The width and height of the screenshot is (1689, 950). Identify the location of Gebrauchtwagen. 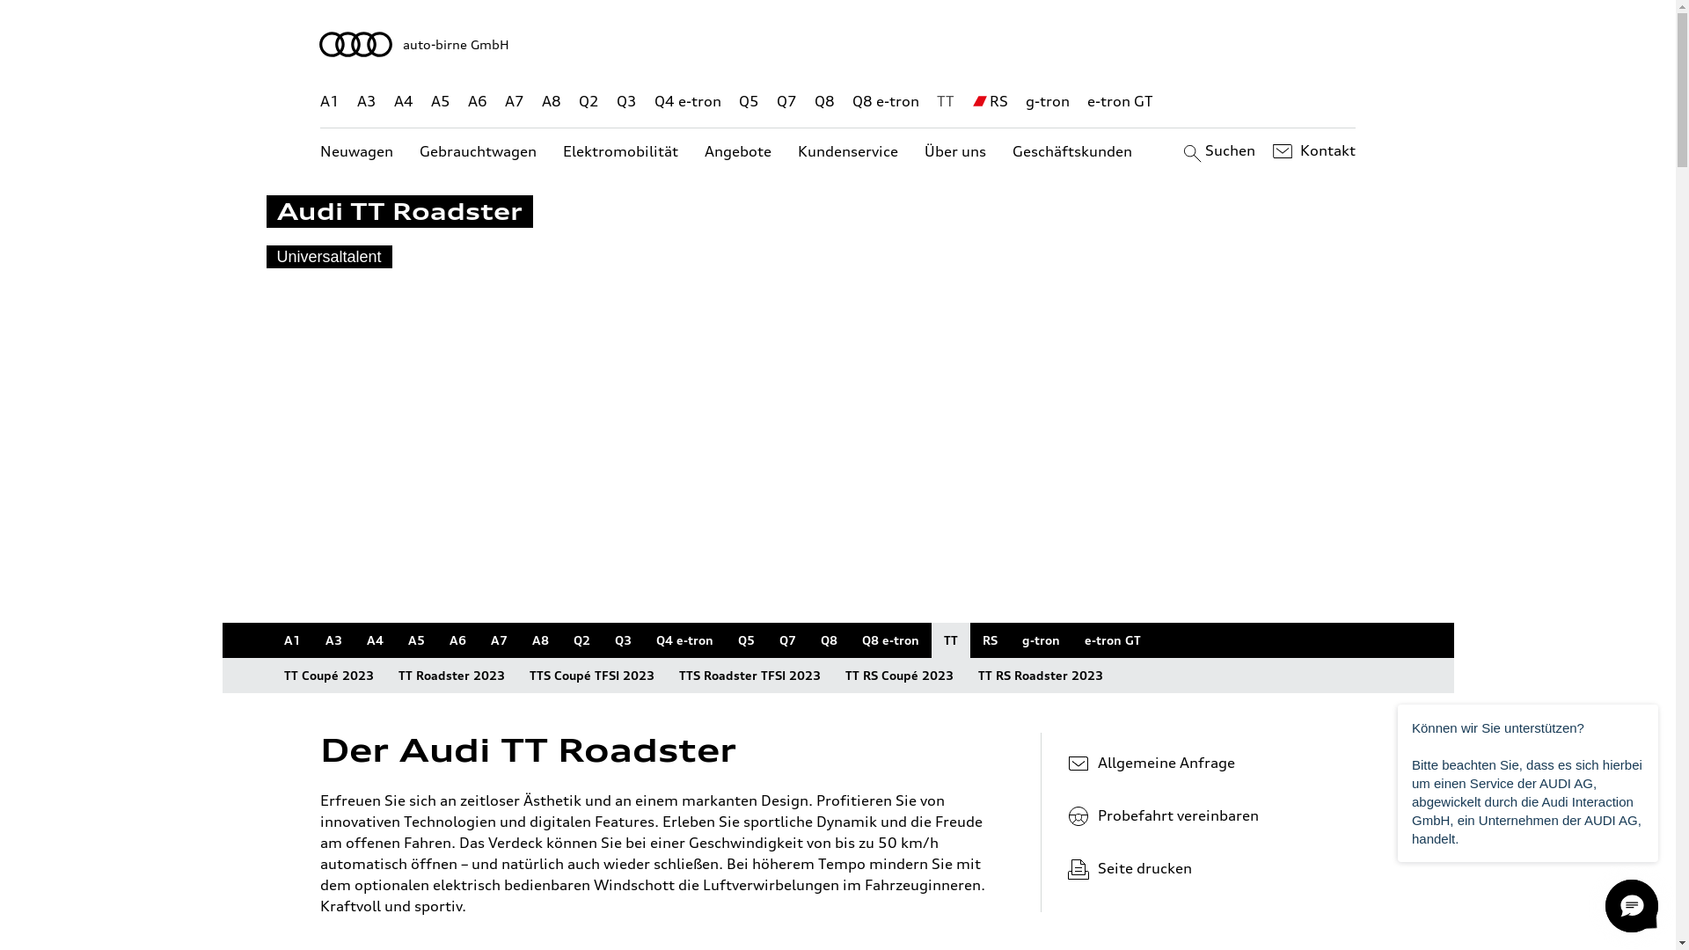
(479, 151).